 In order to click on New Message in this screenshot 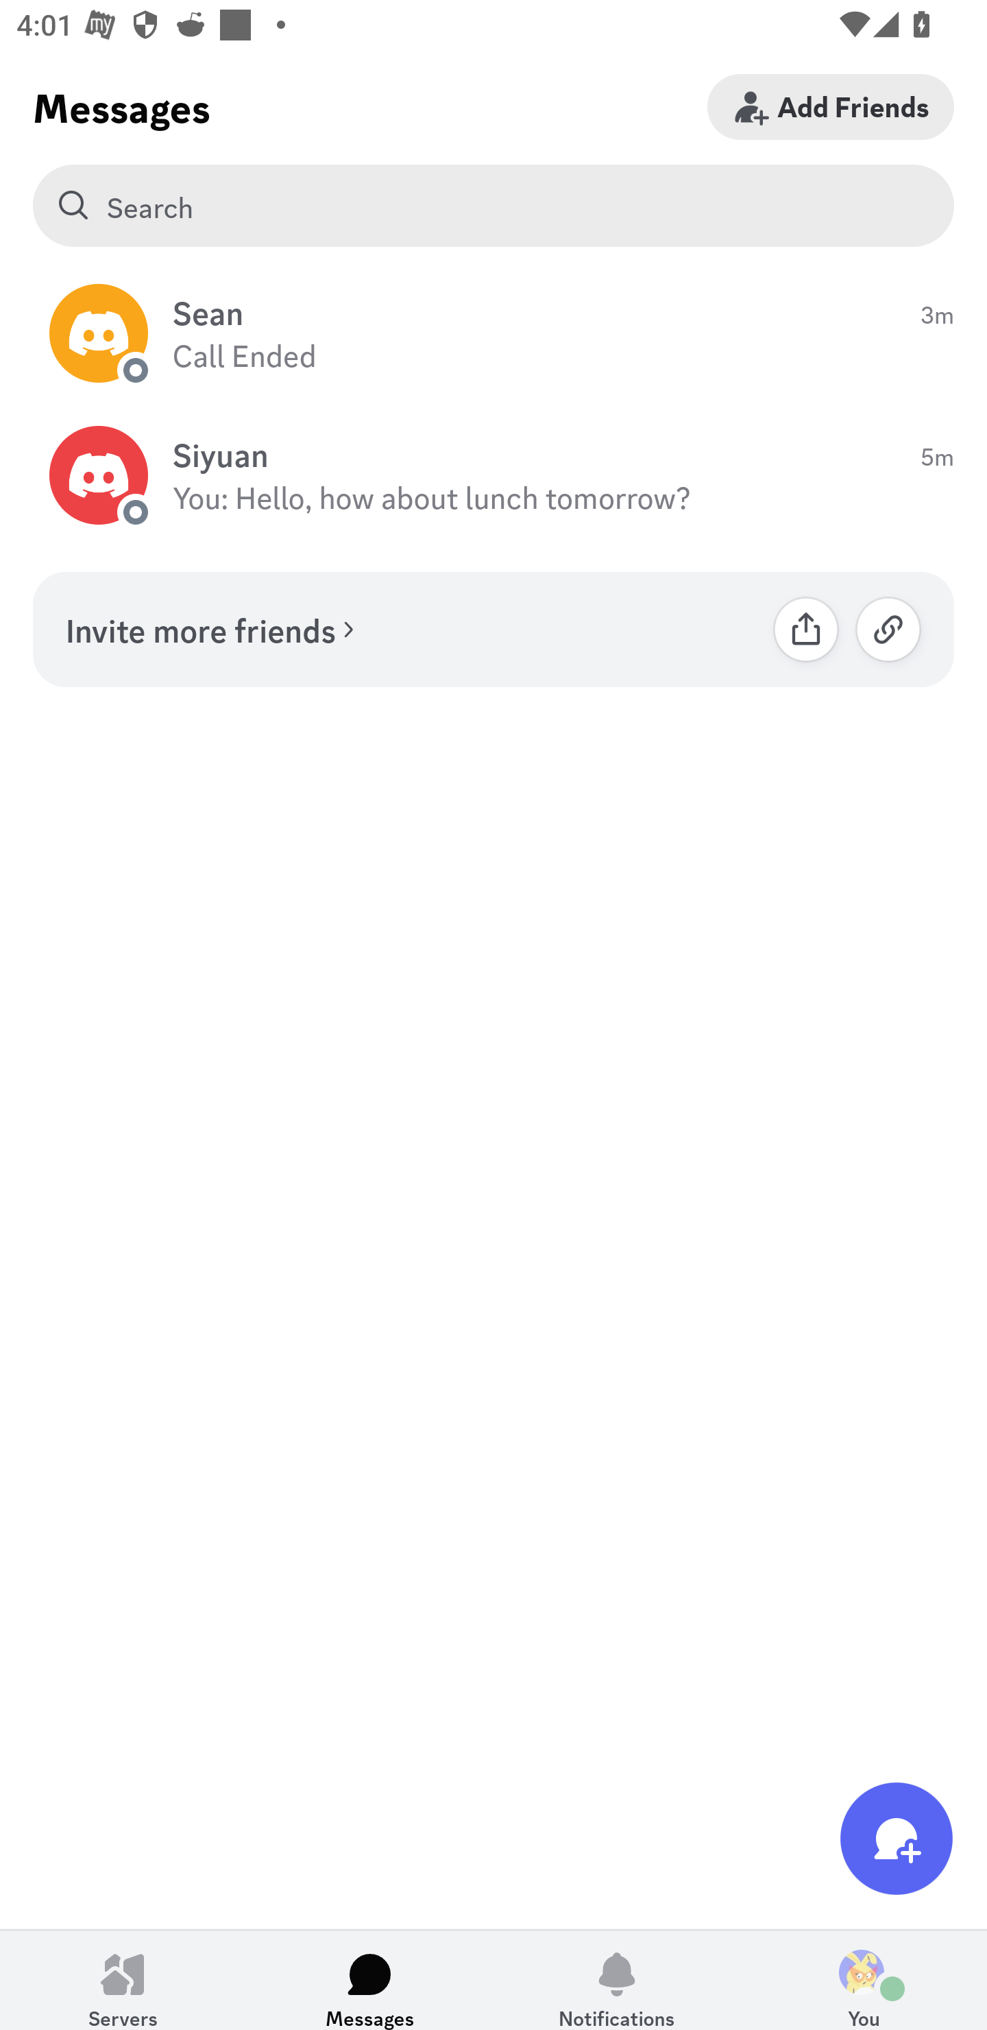, I will do `click(897, 1838)`.